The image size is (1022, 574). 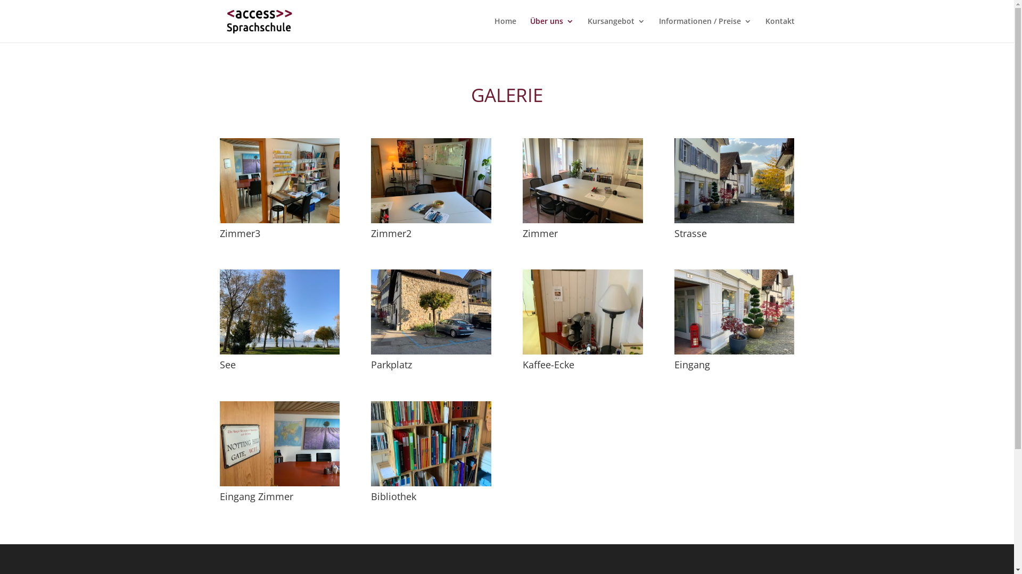 I want to click on Parkplatz, so click(x=431, y=352).